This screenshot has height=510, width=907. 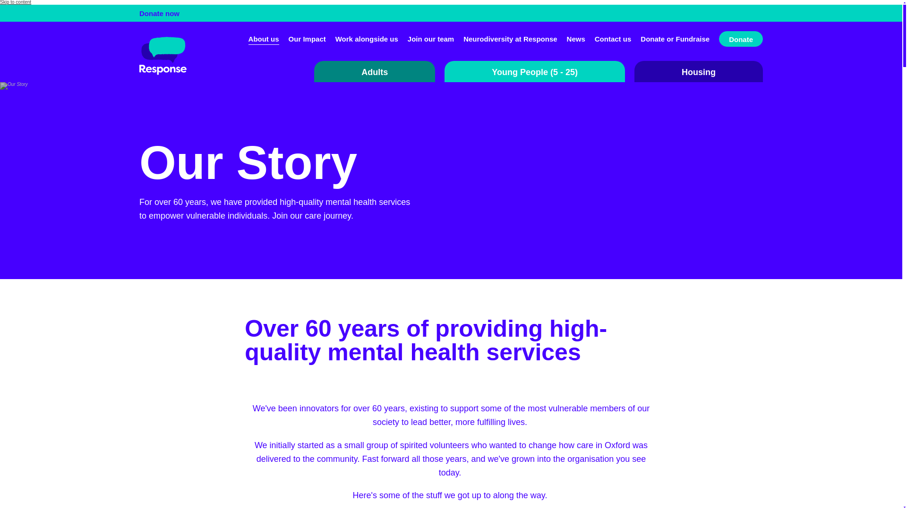 What do you see at coordinates (307, 39) in the screenshot?
I see `Our Impact` at bounding box center [307, 39].